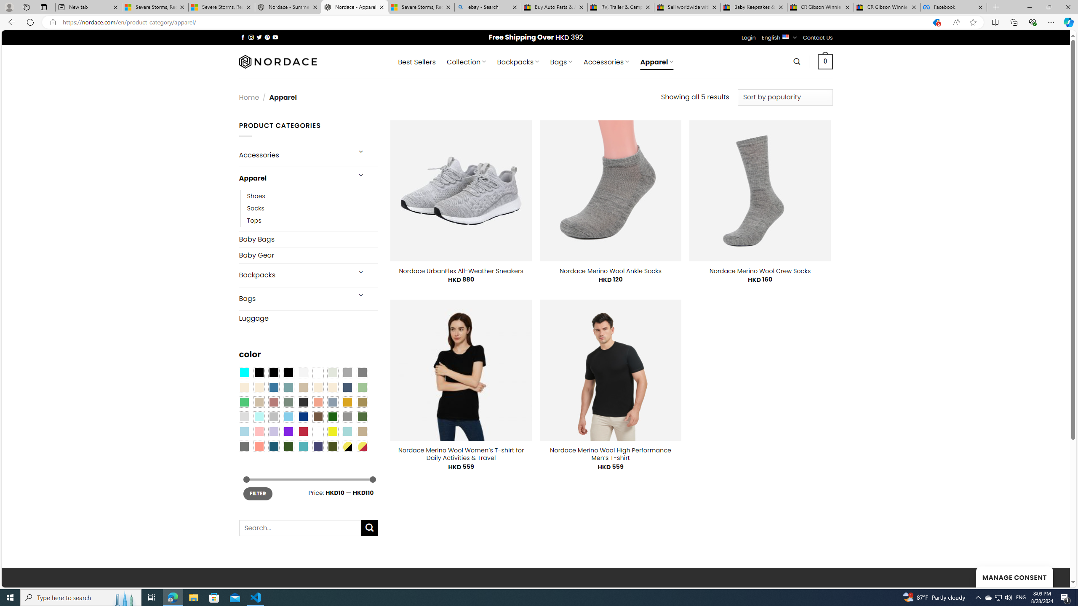 This screenshot has width=1078, height=606. I want to click on Sky Blue, so click(288, 417).